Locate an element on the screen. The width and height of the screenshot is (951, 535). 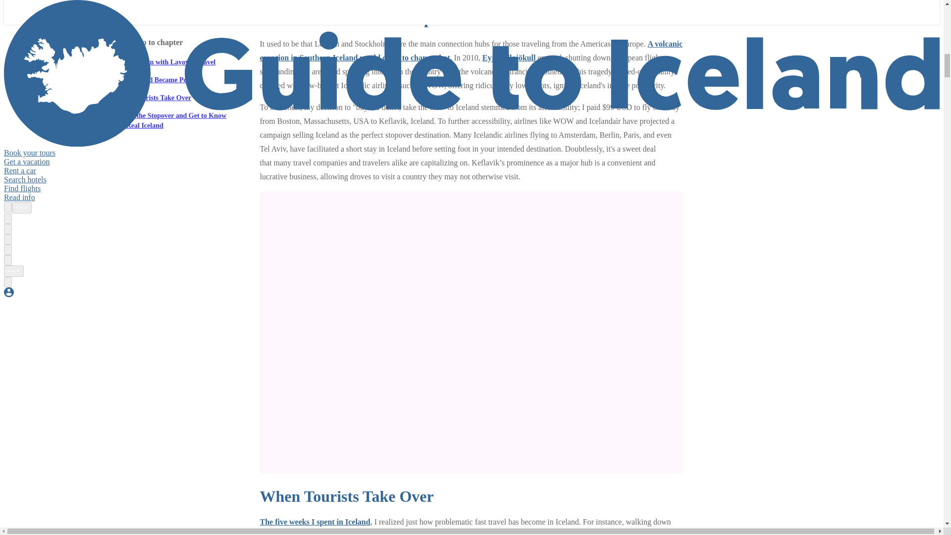
The five weeks I spent in Iceland is located at coordinates (315, 522).